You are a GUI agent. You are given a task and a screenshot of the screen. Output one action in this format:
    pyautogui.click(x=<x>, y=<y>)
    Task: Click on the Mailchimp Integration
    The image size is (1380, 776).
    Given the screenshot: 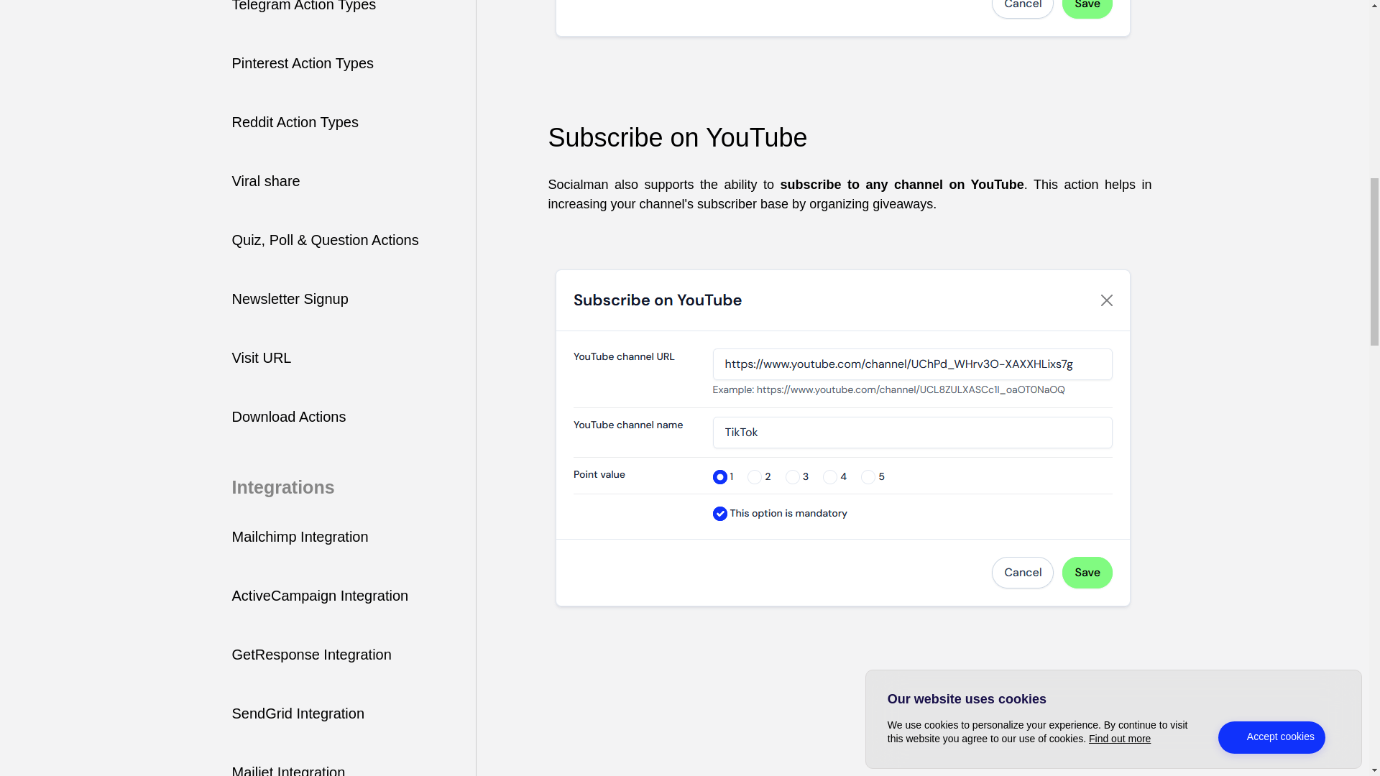 What is the action you would take?
    pyautogui.click(x=300, y=536)
    